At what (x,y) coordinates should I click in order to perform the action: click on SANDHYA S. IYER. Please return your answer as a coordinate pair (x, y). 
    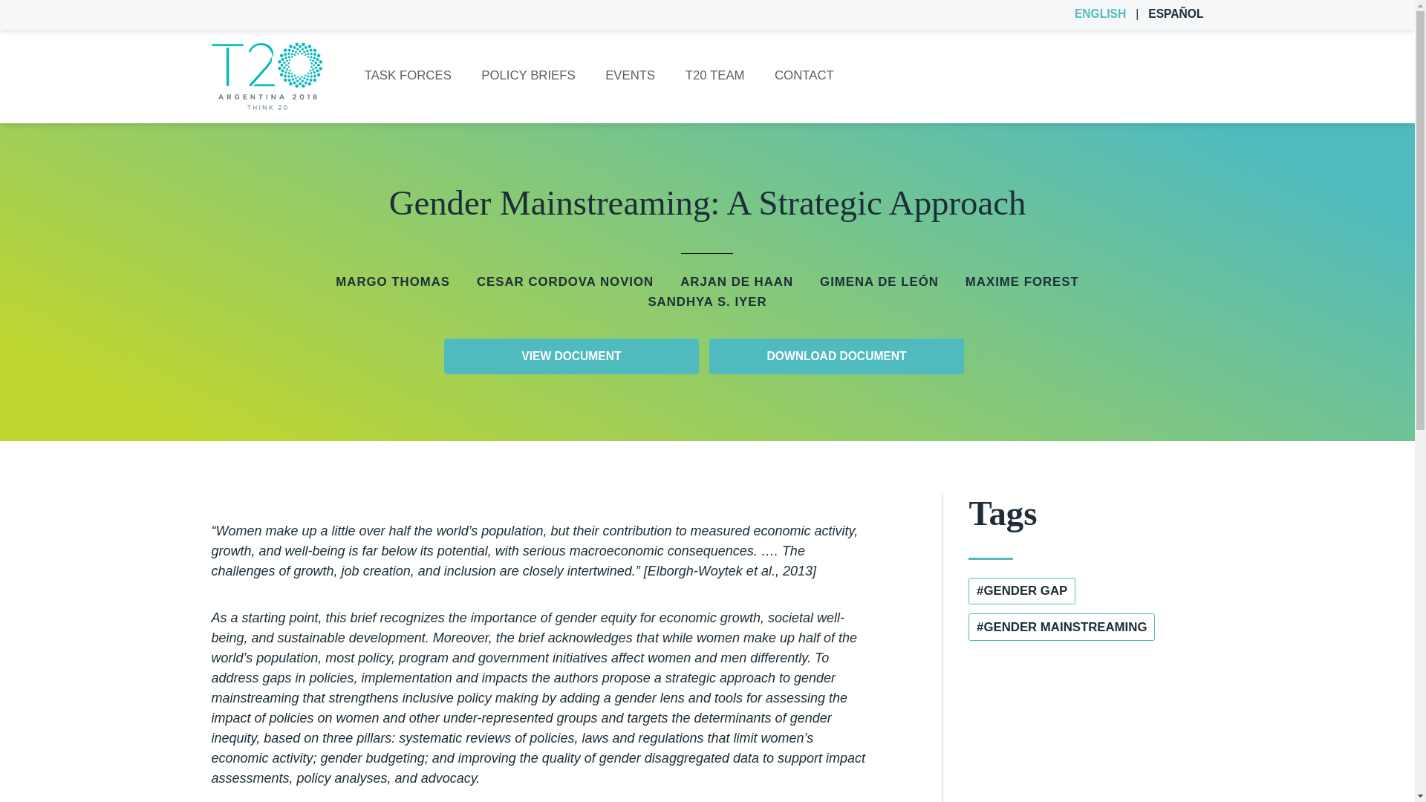
    Looking at the image, I should click on (707, 301).